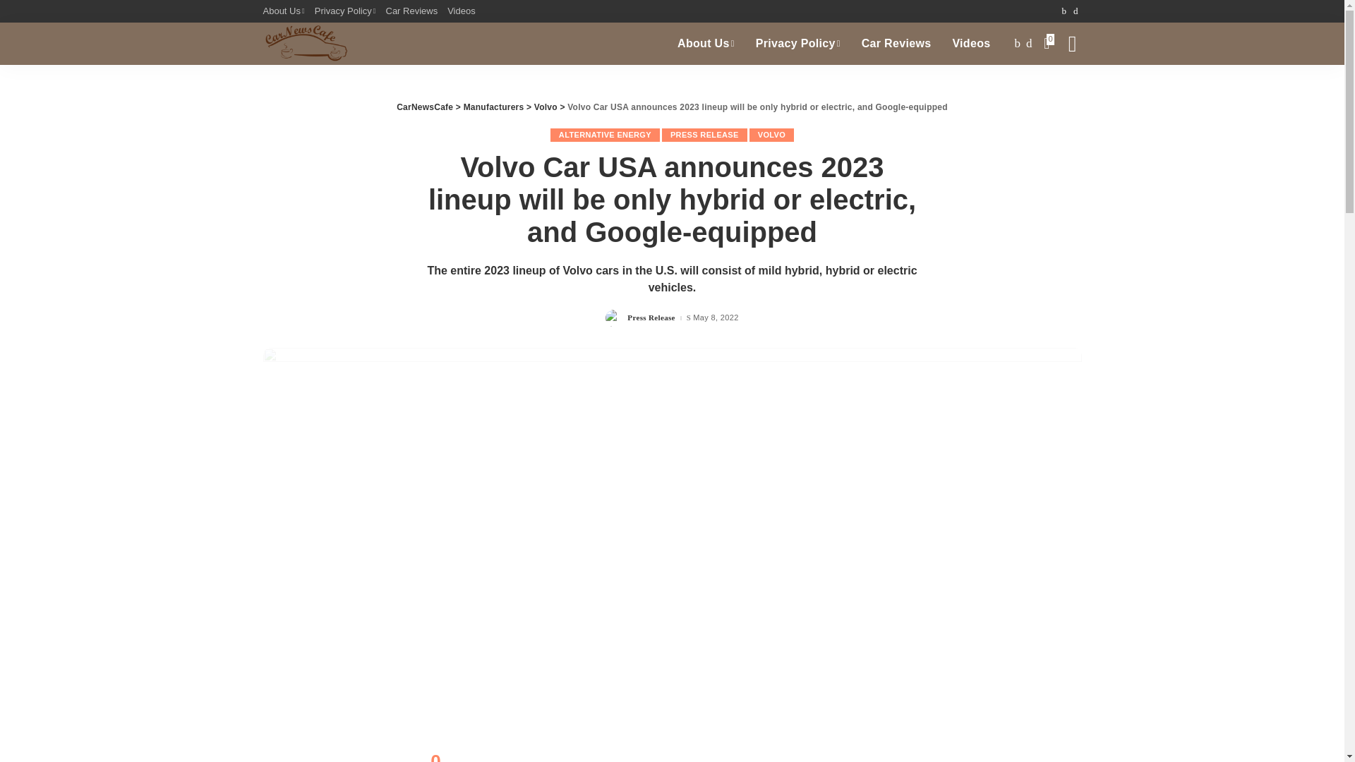 This screenshot has height=762, width=1355. Describe the element at coordinates (305, 44) in the screenshot. I see `CarNewsCafe` at that location.